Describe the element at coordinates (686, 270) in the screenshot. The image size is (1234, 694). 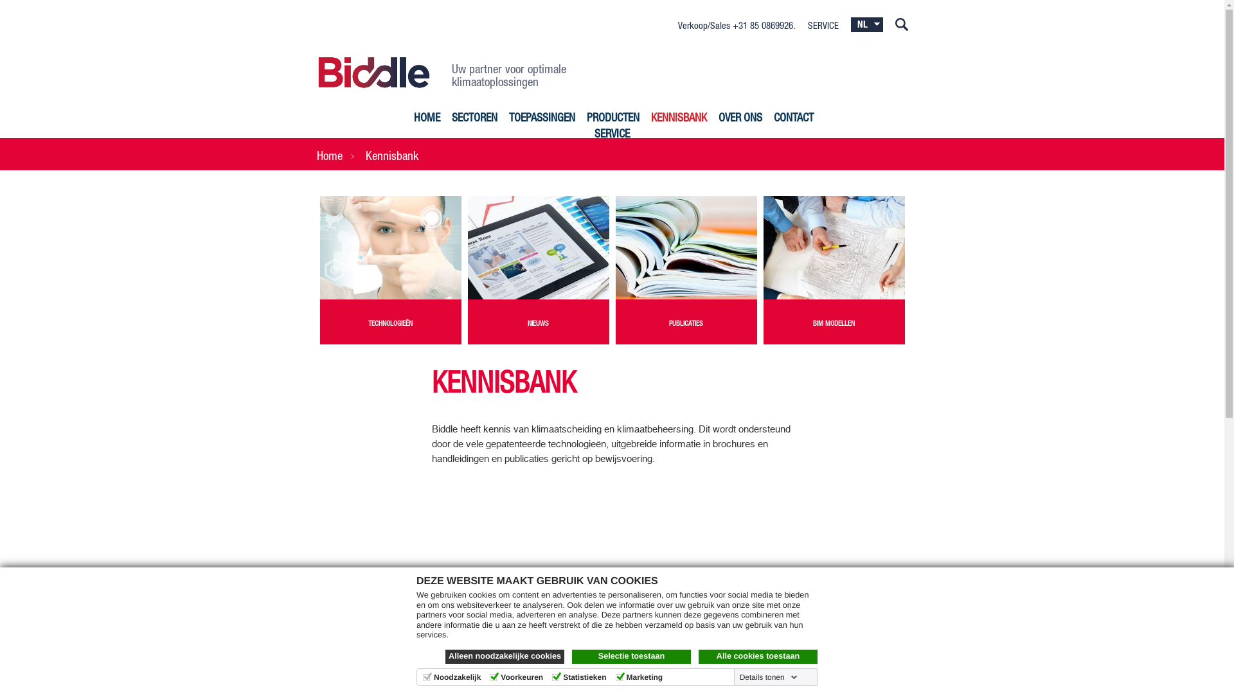
I see `PUBLICATIES` at that location.